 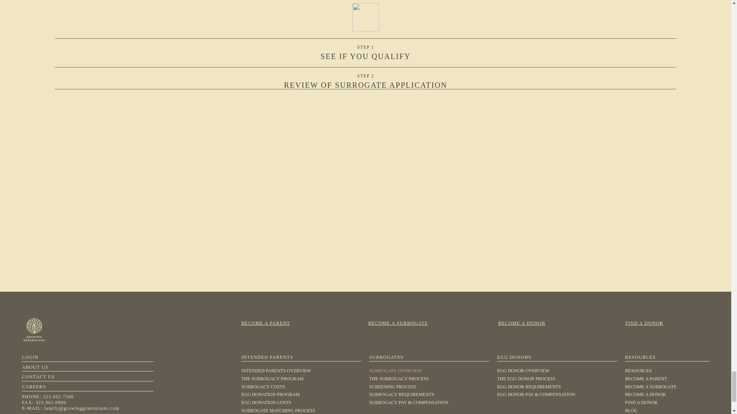 What do you see at coordinates (667, 371) in the screenshot?
I see `RESOURCES` at bounding box center [667, 371].